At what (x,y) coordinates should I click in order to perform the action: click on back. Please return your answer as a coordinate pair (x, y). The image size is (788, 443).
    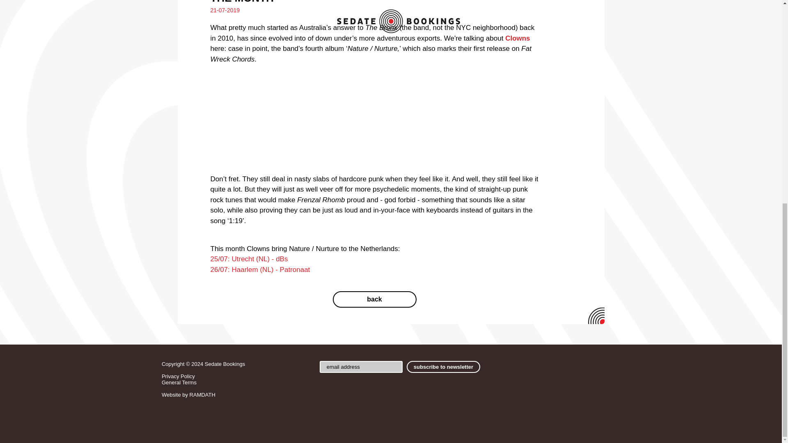
    Looking at the image, I should click on (374, 299).